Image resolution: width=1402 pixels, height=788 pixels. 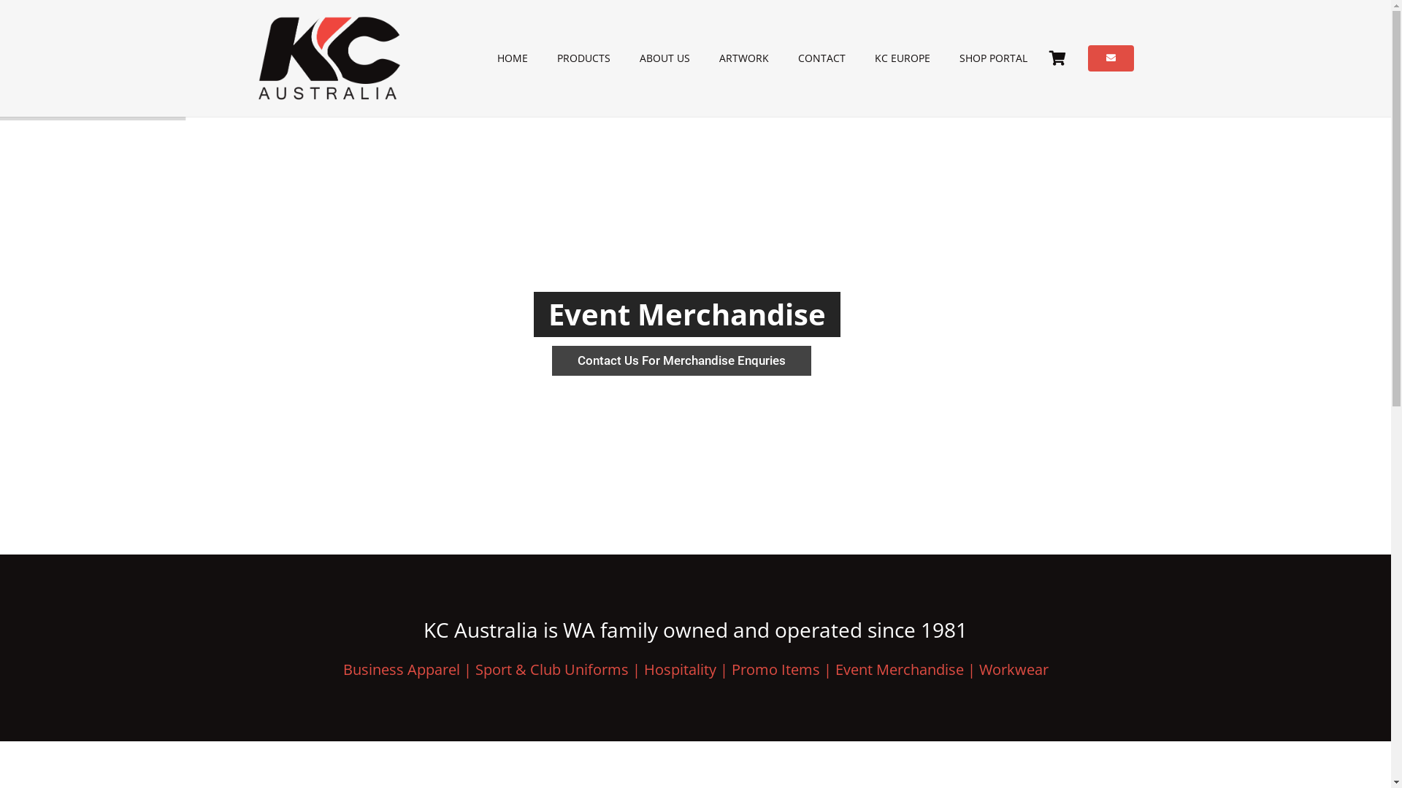 What do you see at coordinates (513, 58) in the screenshot?
I see `HOME` at bounding box center [513, 58].